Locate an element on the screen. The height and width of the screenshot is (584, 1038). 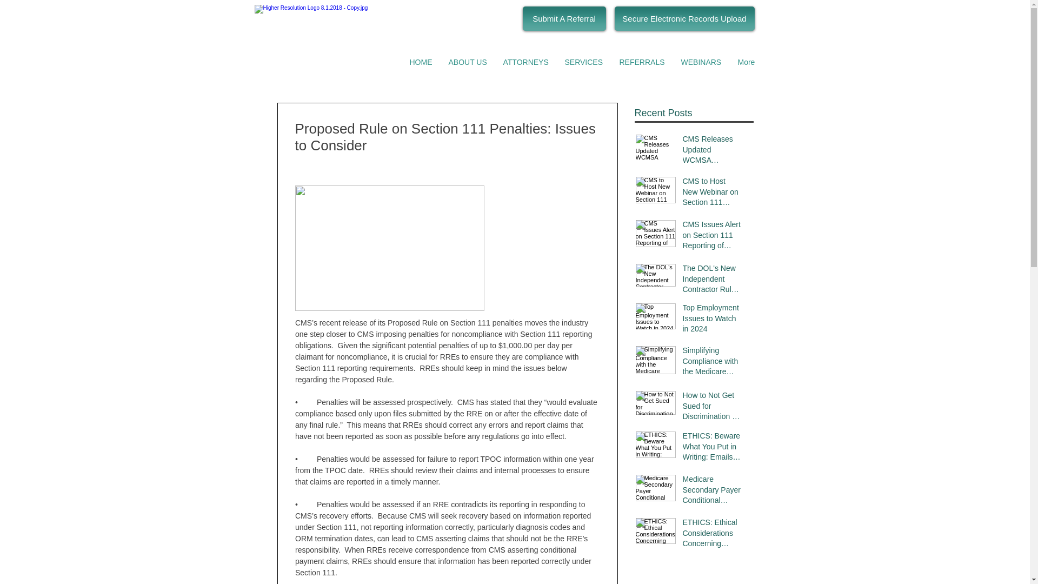
REFERRALS is located at coordinates (642, 62).